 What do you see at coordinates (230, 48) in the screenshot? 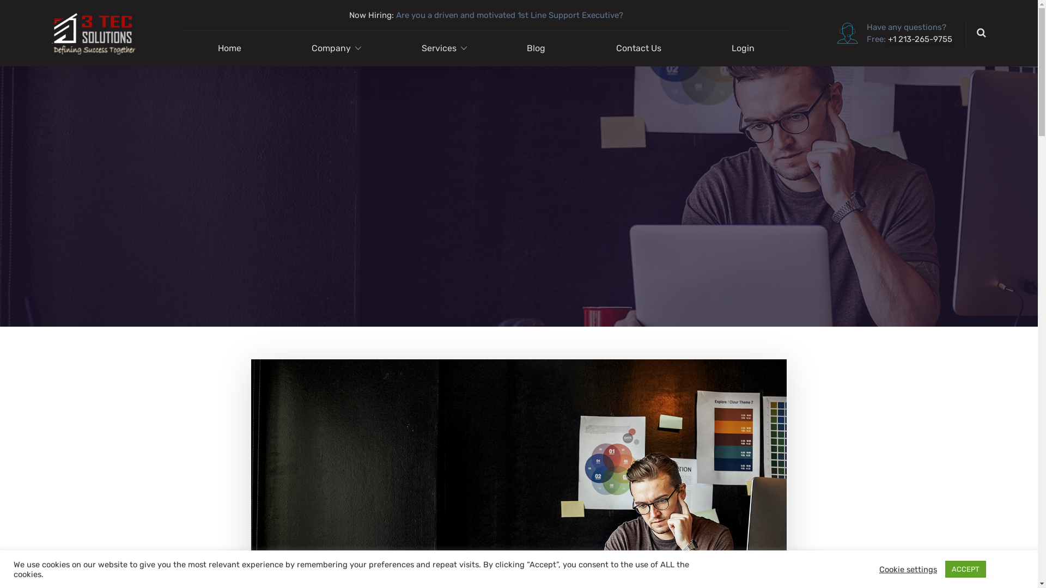
I see `Home` at bounding box center [230, 48].